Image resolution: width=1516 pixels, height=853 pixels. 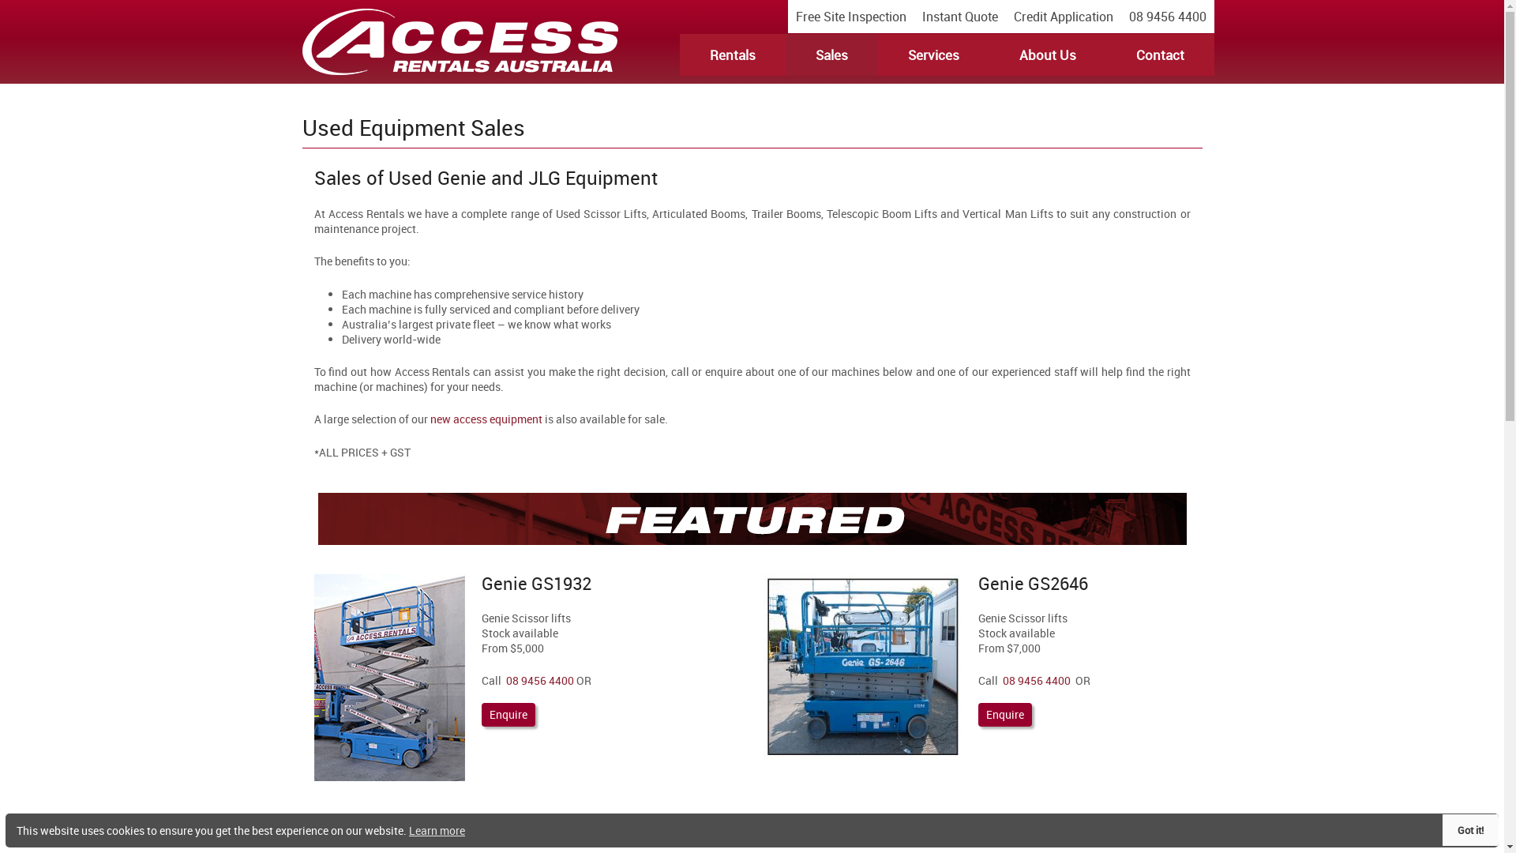 I want to click on Free Site Inspection, so click(x=851, y=17).